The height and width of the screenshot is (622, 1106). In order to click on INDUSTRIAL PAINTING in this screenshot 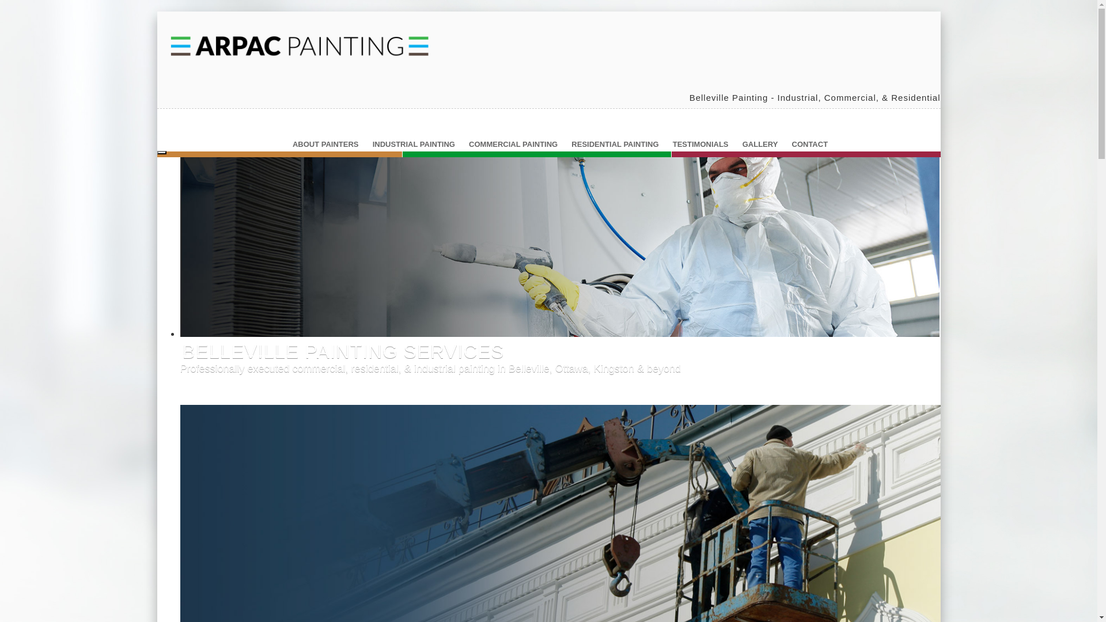, I will do `click(414, 144)`.